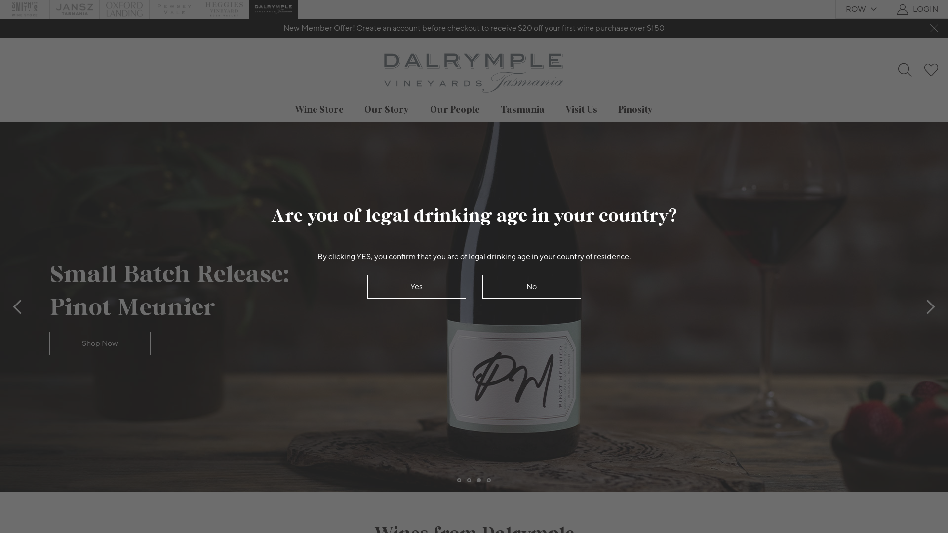 The image size is (948, 533). I want to click on Tasmania, so click(522, 110).